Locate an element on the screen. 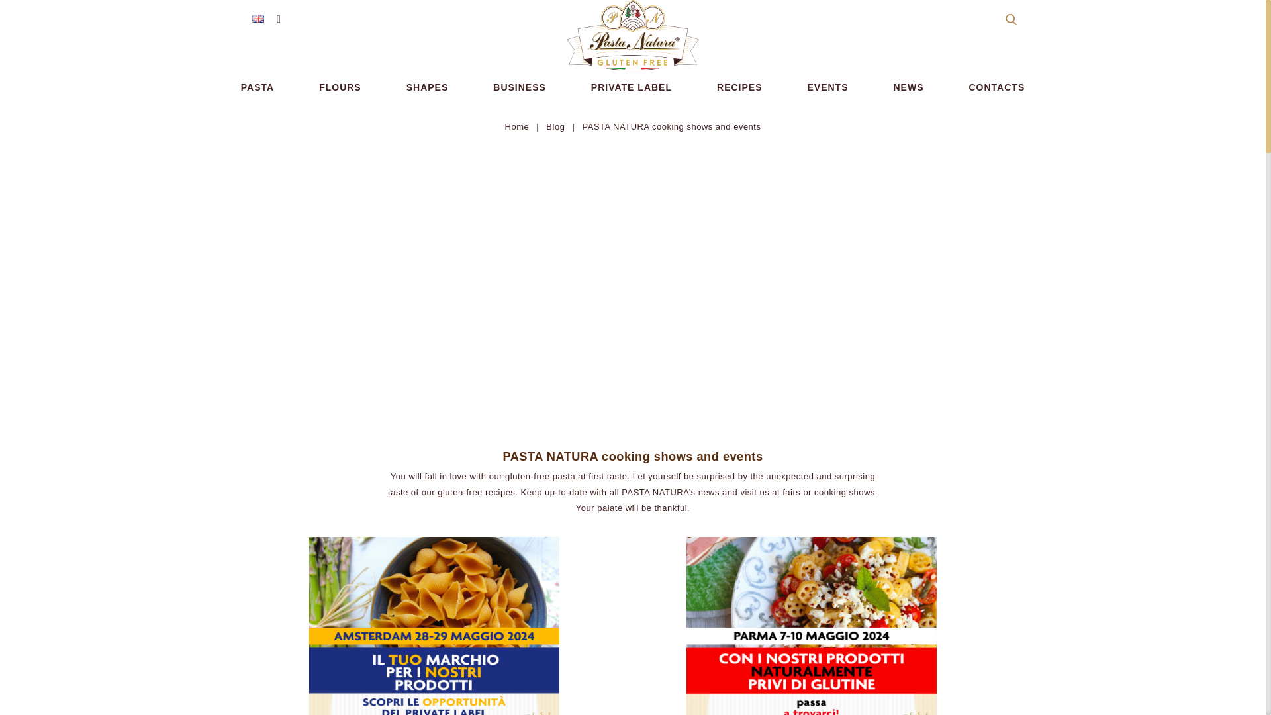 The width and height of the screenshot is (1271, 715). FLOURS is located at coordinates (340, 87).